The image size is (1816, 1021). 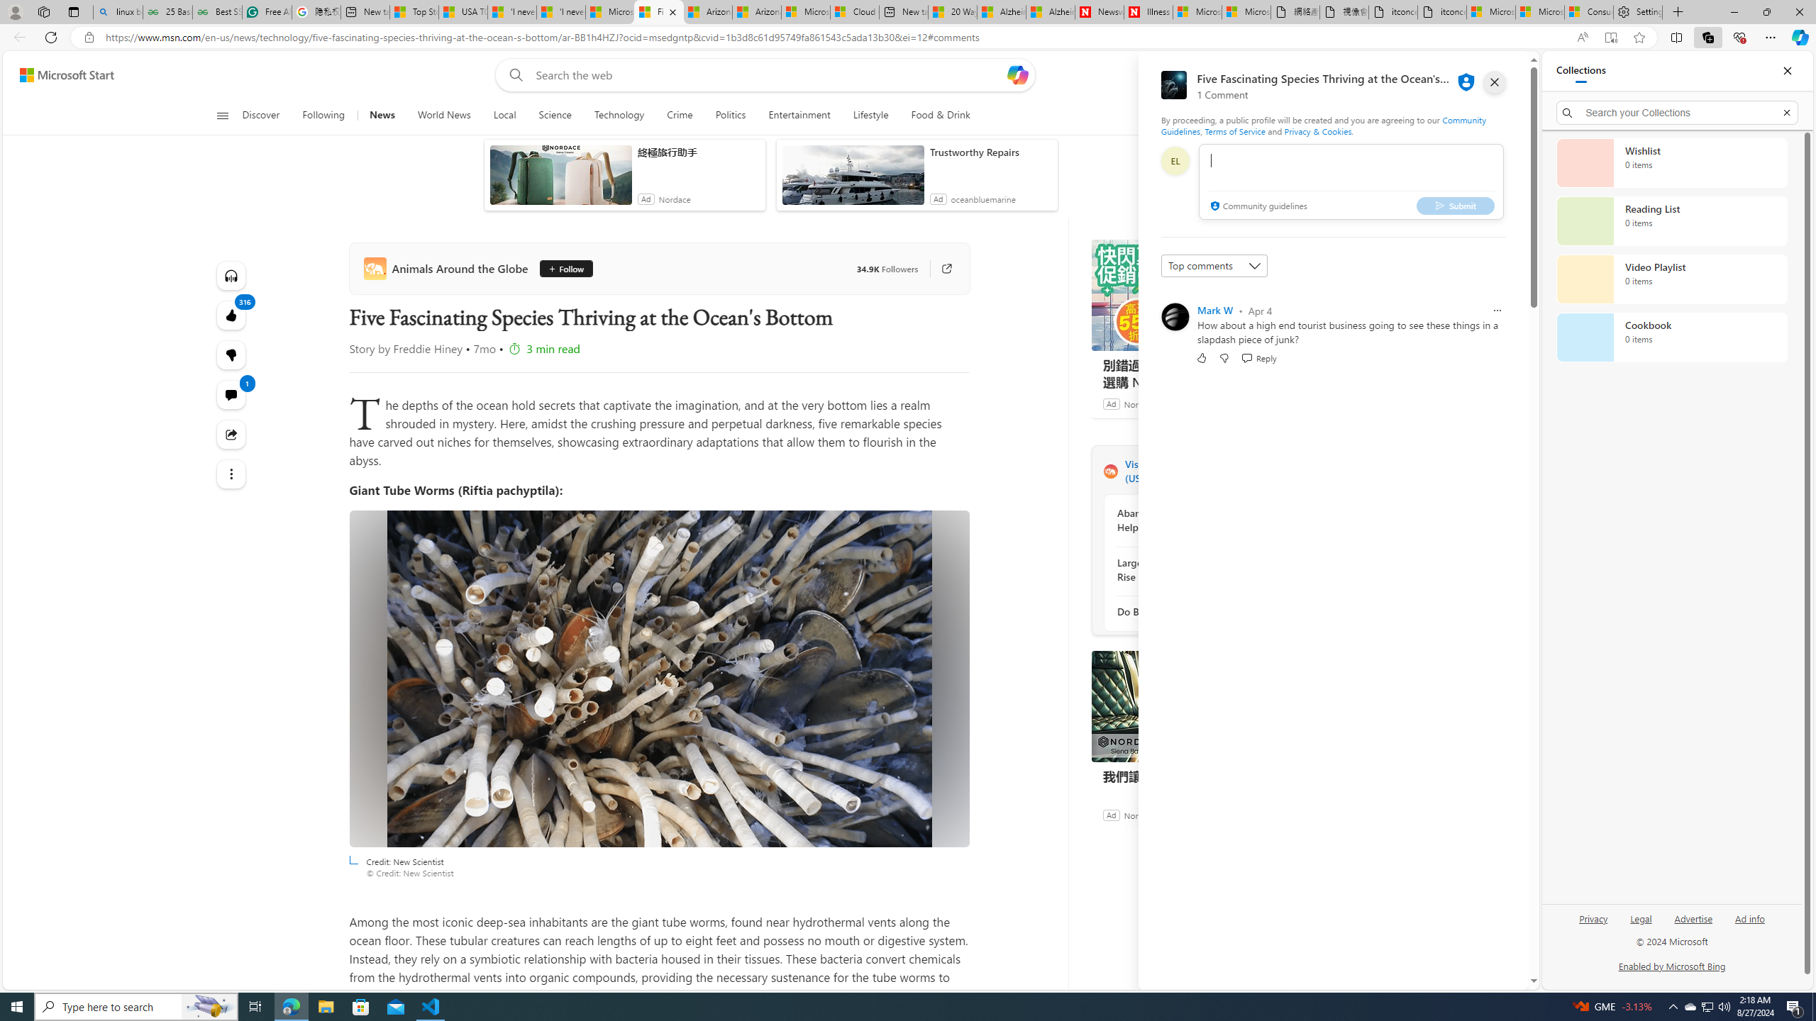 What do you see at coordinates (1494, 82) in the screenshot?
I see `close` at bounding box center [1494, 82].